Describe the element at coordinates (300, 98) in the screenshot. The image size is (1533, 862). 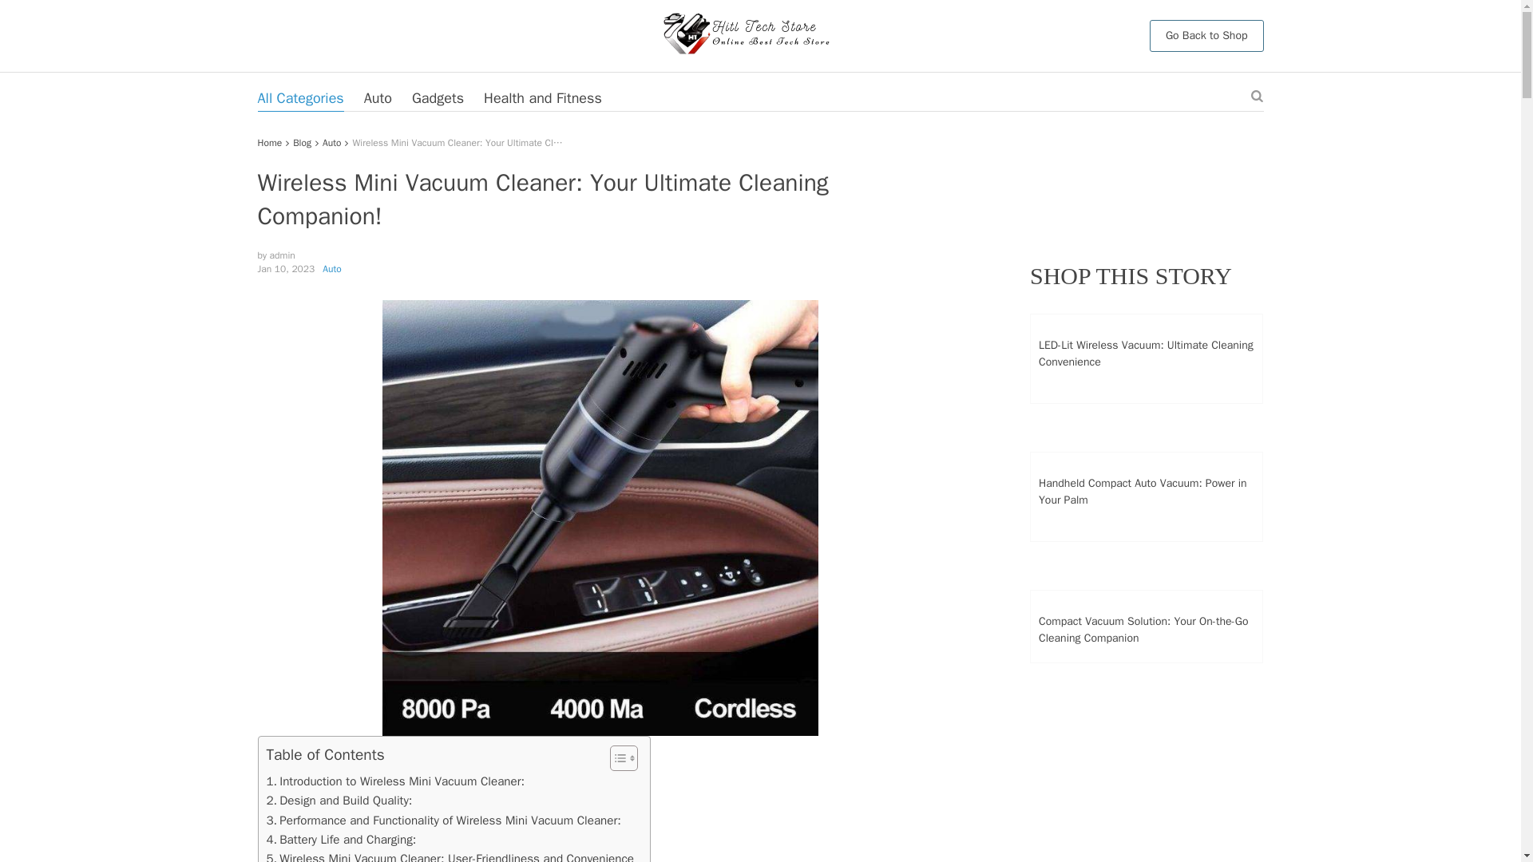
I see `All Categories` at that location.